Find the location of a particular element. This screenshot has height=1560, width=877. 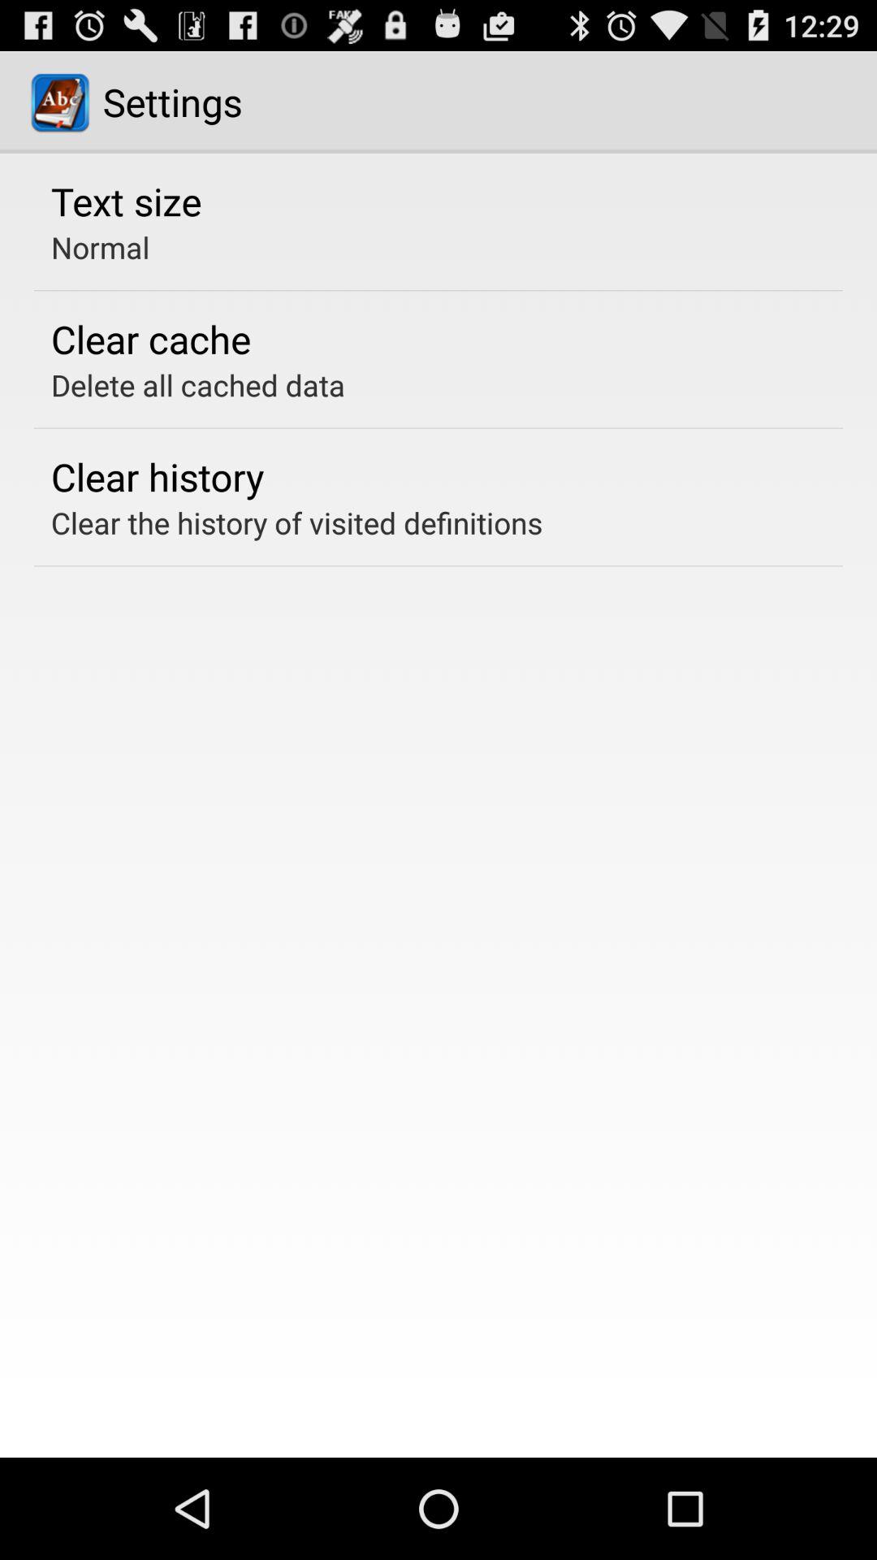

launch normal is located at coordinates (101, 247).